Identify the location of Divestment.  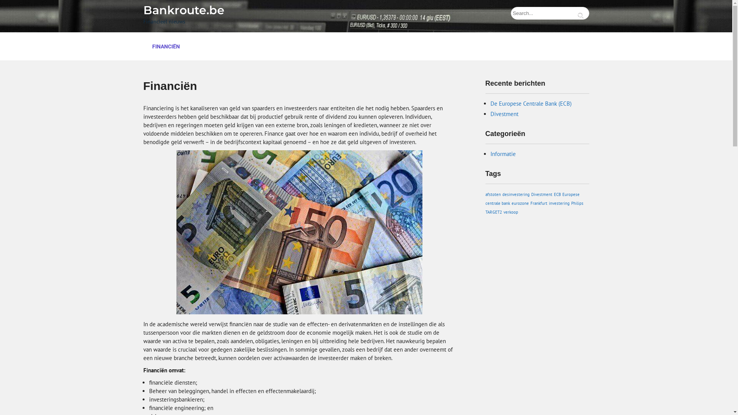
(542, 194).